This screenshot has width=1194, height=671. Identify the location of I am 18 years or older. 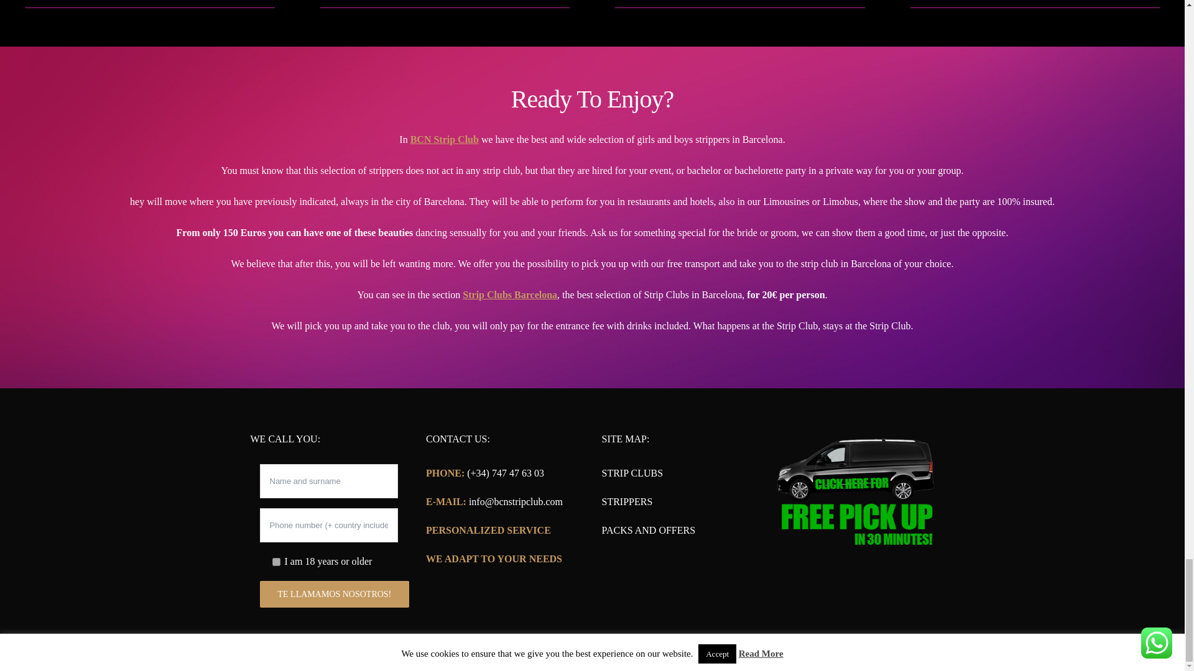
(276, 562).